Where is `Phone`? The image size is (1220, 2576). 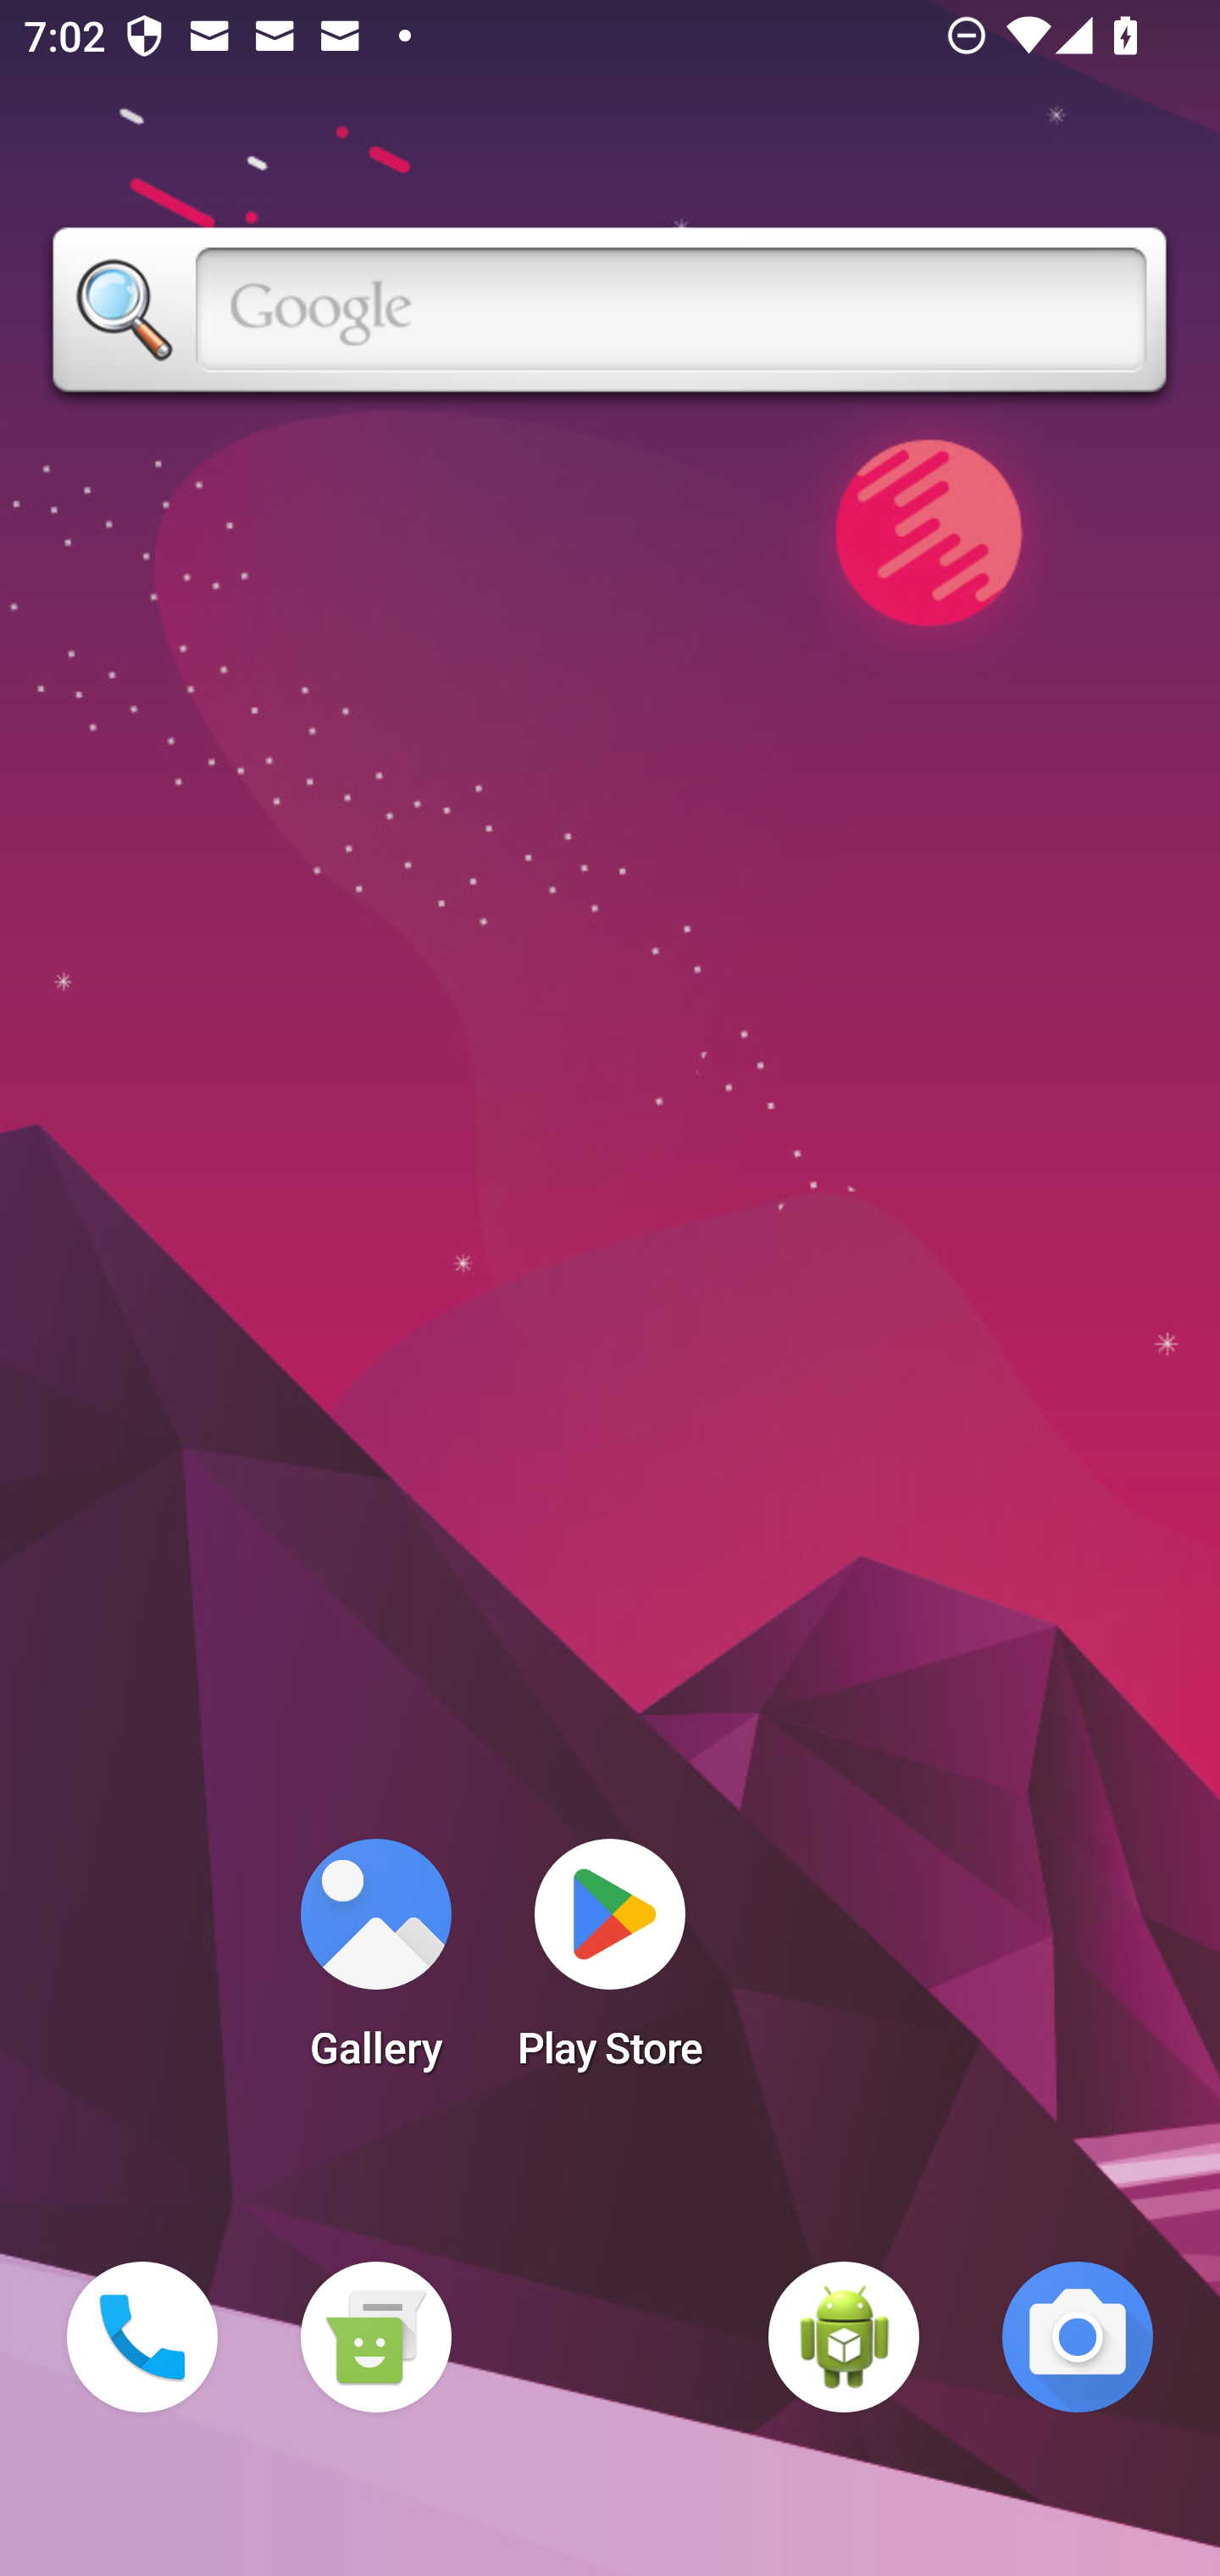
Phone is located at coordinates (142, 2337).